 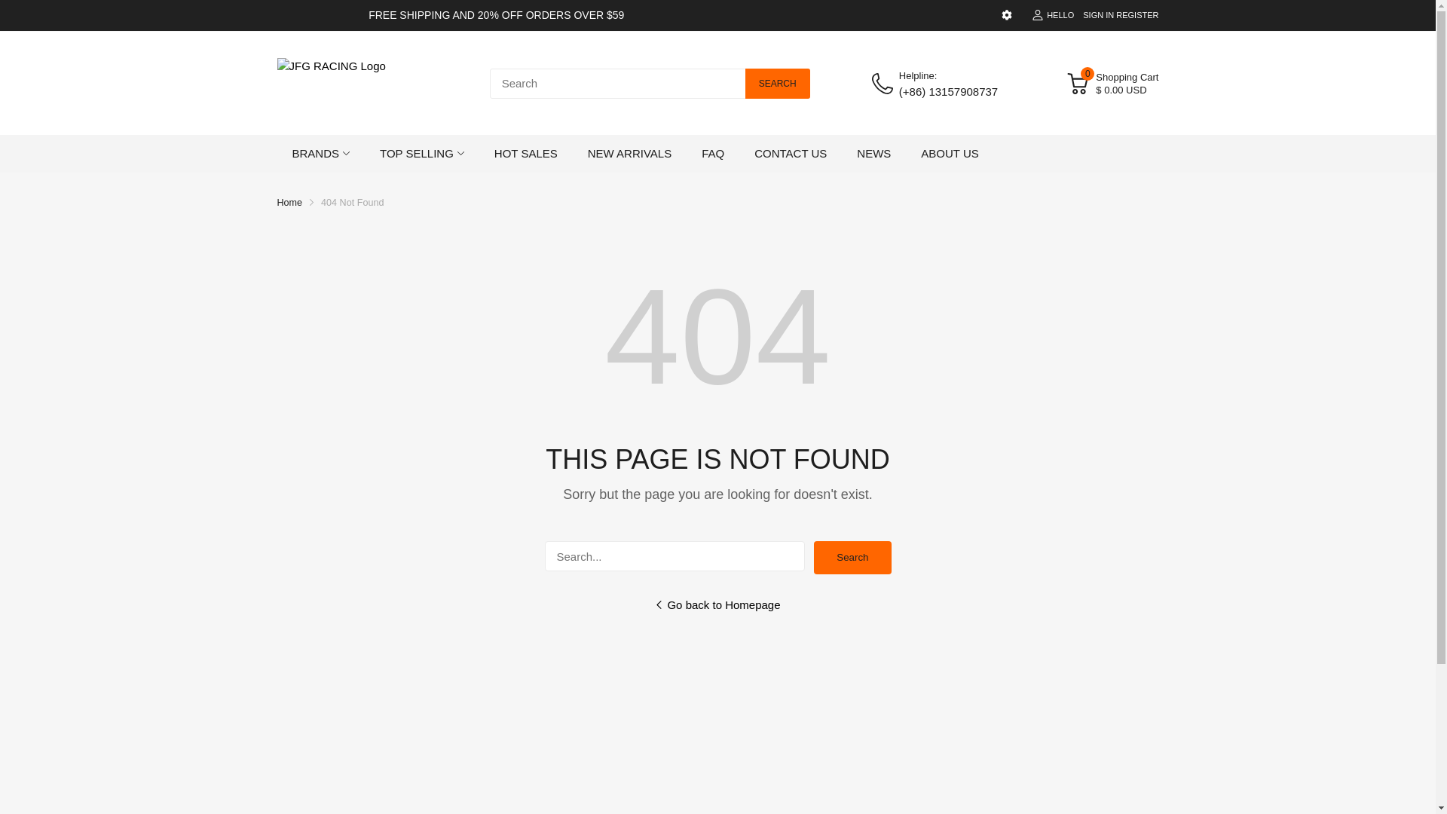 I want to click on 0, so click(x=1078, y=84).